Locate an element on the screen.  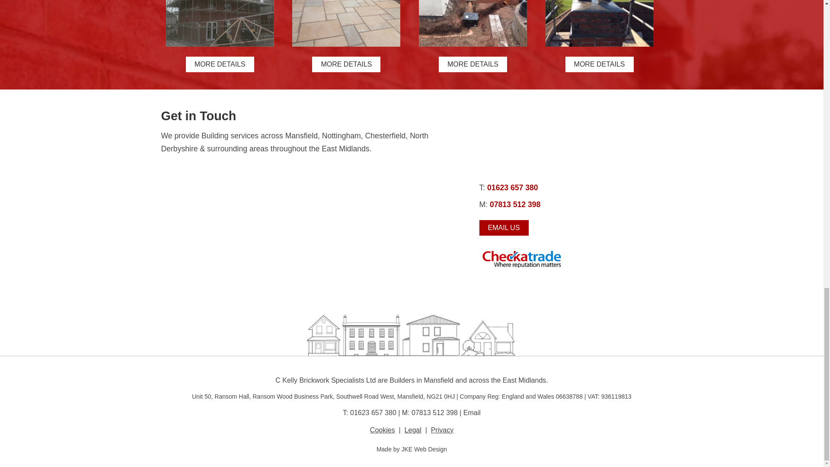
JKE Web Design is located at coordinates (424, 449).